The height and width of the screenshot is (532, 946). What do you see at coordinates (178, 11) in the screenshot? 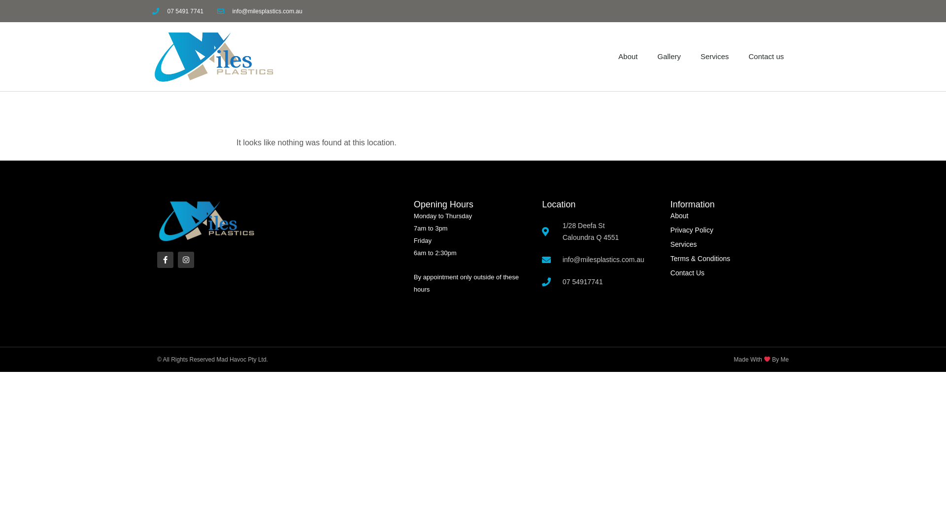
I see `07 5491 7741` at bounding box center [178, 11].